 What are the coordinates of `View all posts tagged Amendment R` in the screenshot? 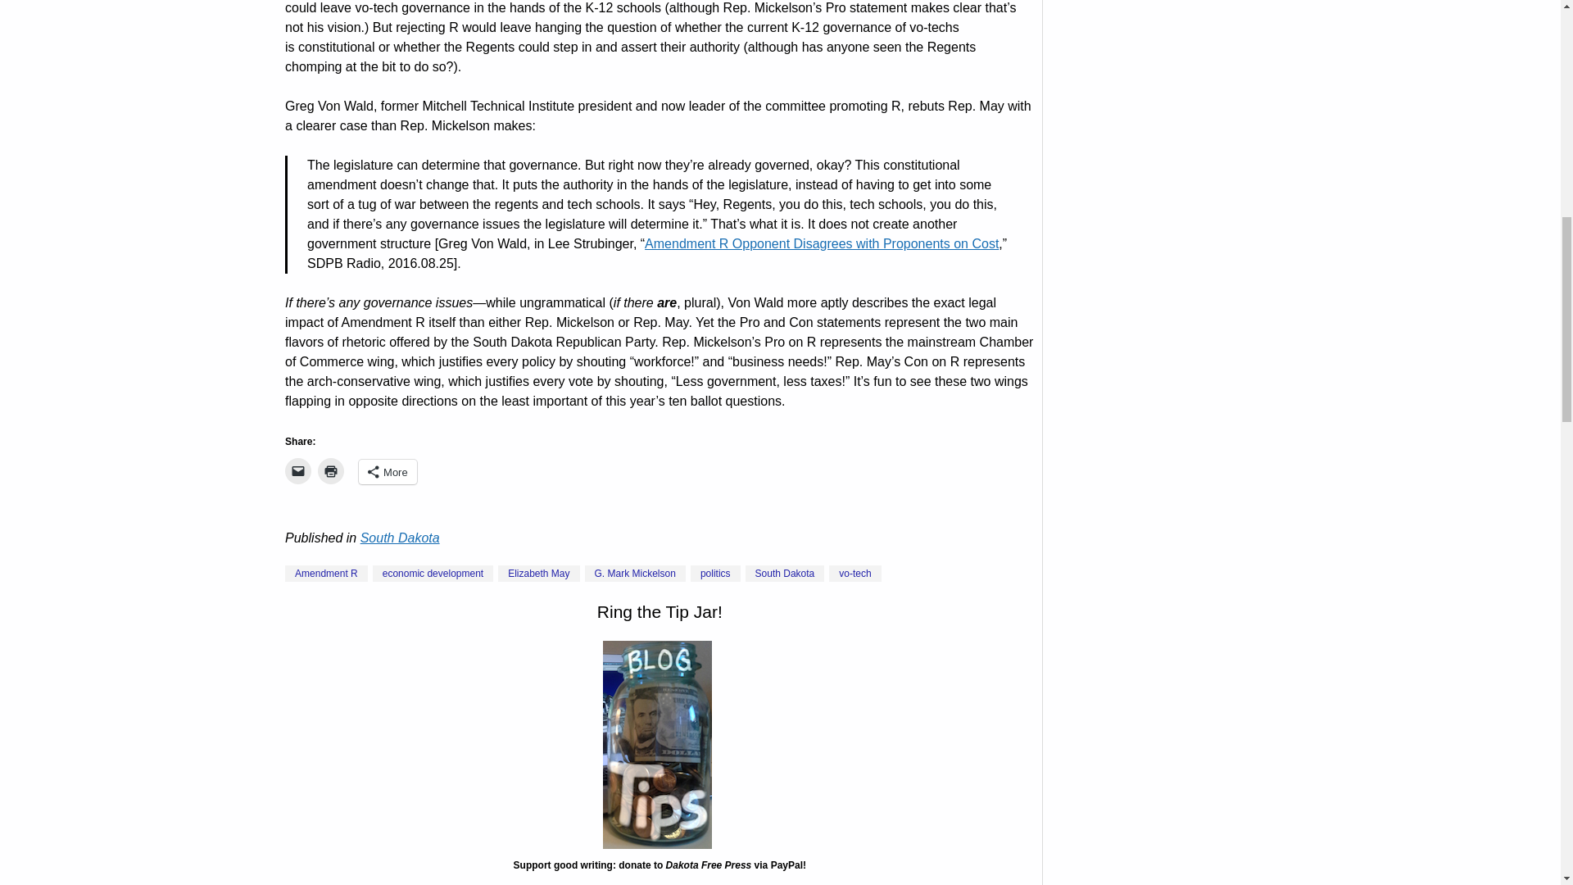 It's located at (326, 574).